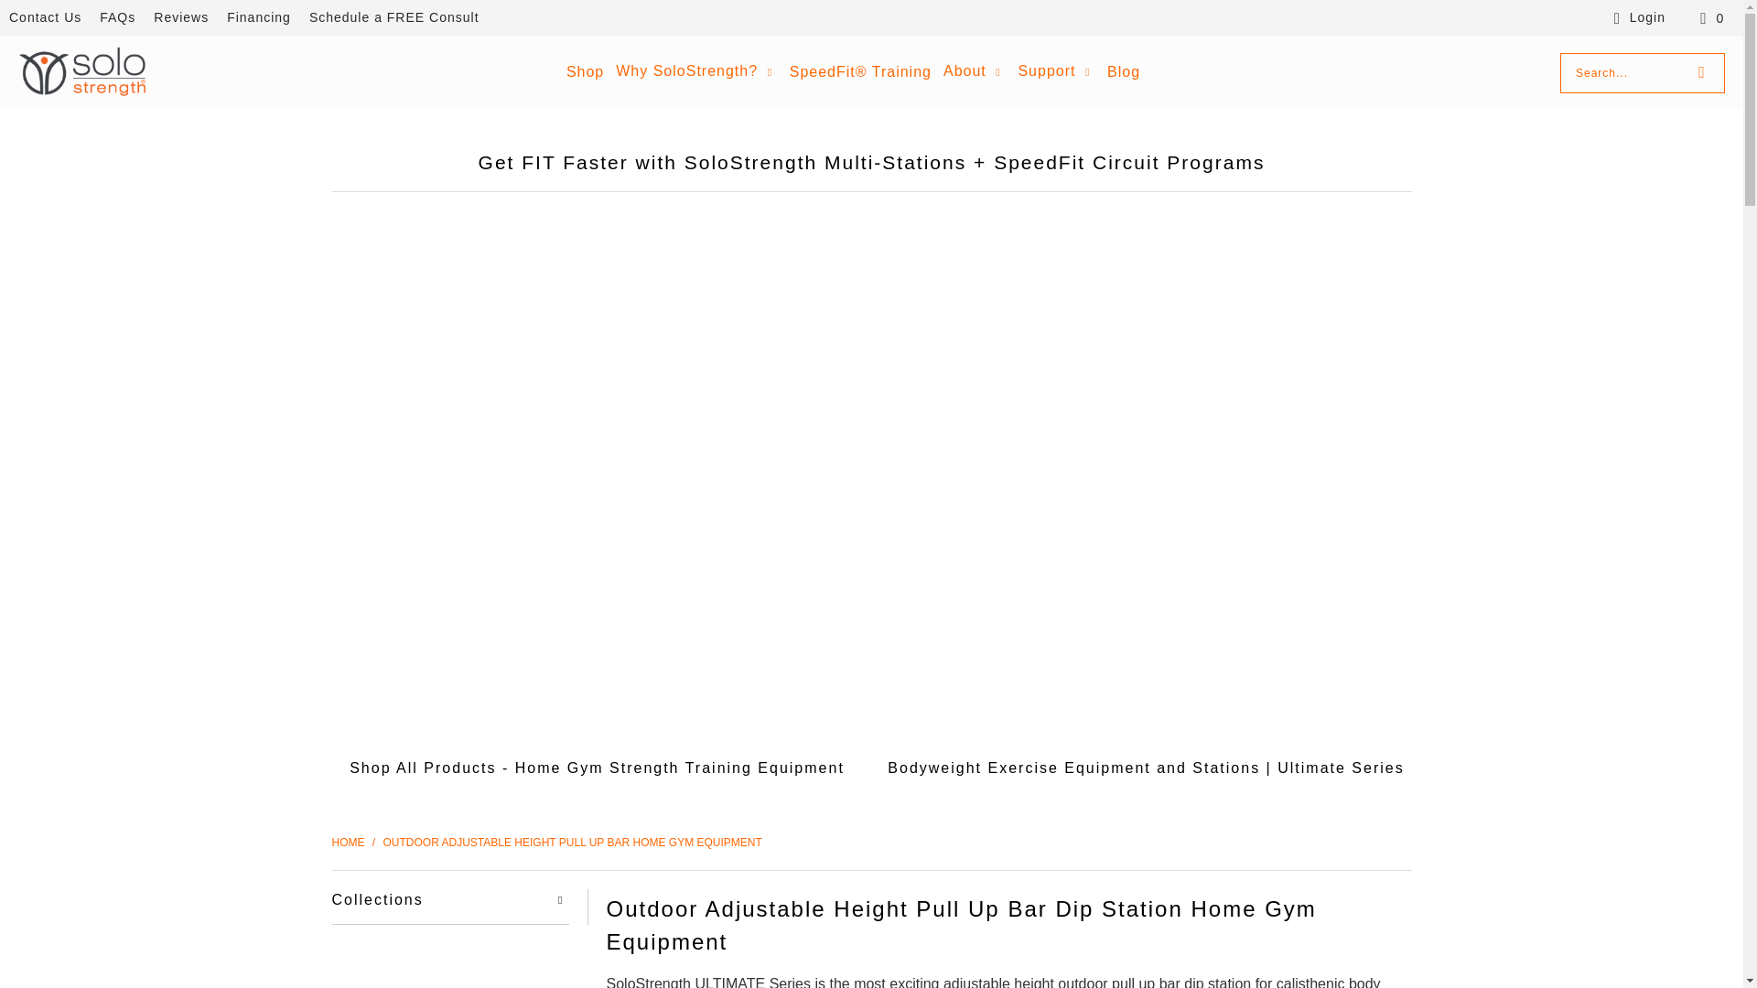 This screenshot has height=988, width=1757. What do you see at coordinates (117, 18) in the screenshot?
I see `FAQs` at bounding box center [117, 18].